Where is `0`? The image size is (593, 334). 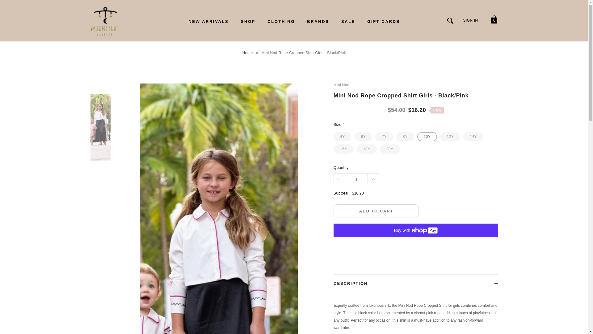
0 is located at coordinates (494, 20).